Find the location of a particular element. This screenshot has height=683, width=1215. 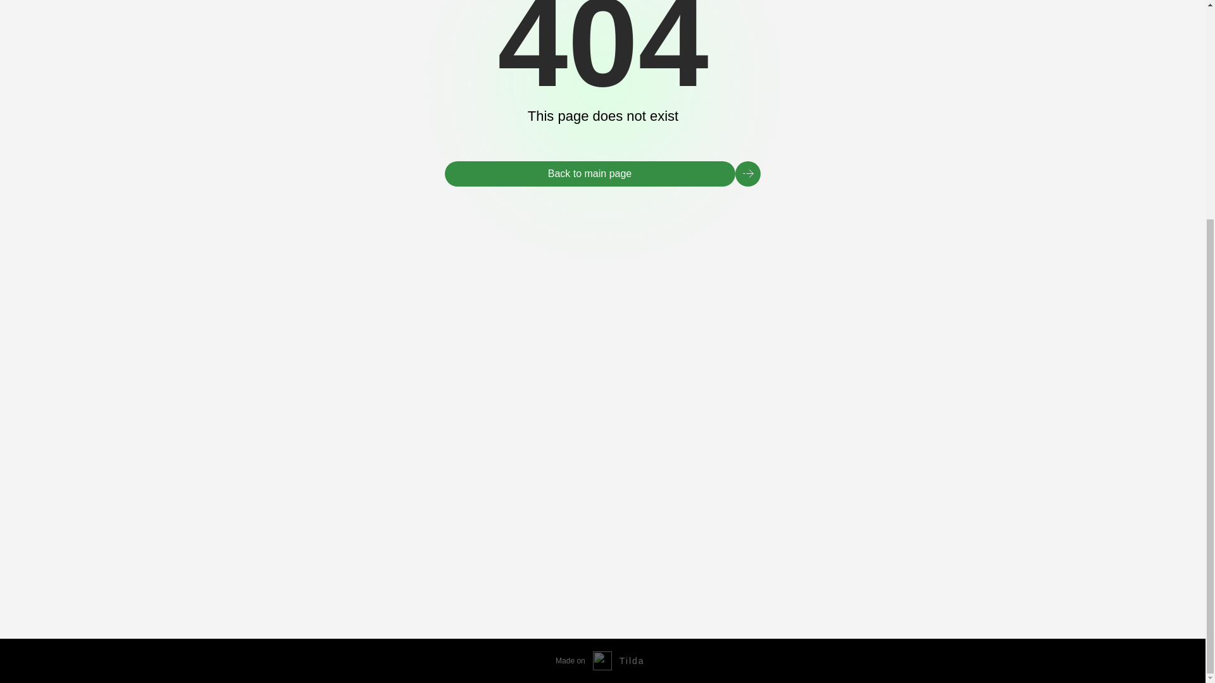

Cookies policy is located at coordinates (618, 603).